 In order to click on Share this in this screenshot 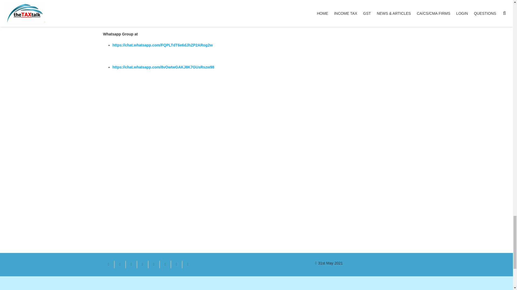, I will do `click(142, 264)`.